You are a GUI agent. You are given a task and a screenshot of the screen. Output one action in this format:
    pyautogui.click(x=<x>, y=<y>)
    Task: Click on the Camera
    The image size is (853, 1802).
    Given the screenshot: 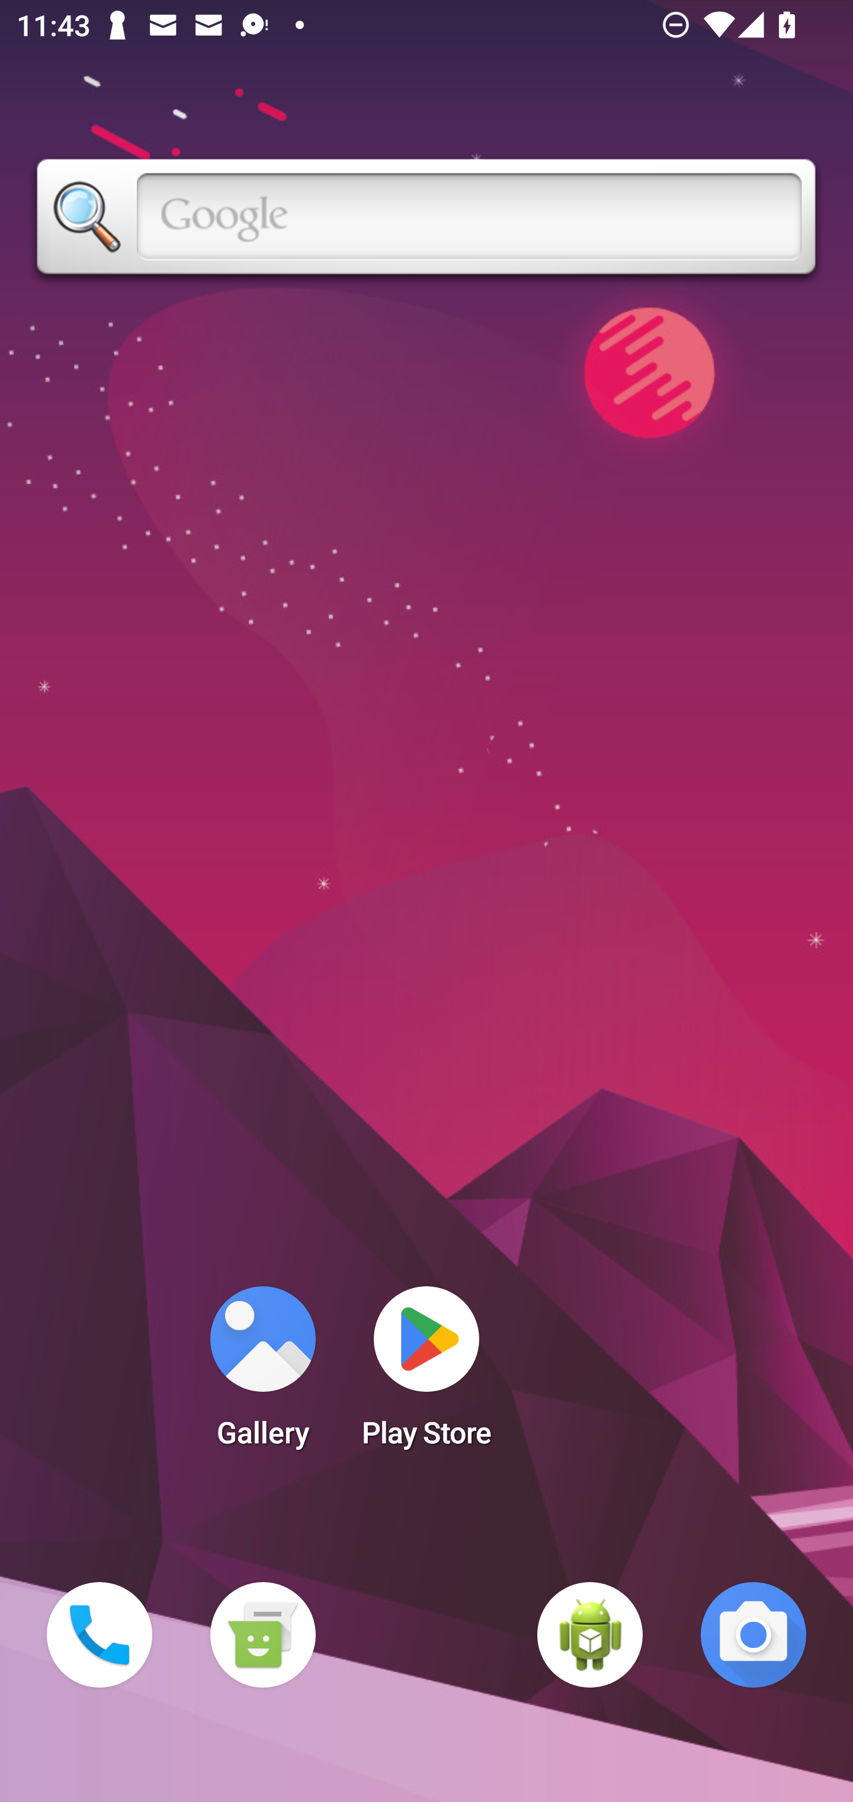 What is the action you would take?
    pyautogui.click(x=753, y=1635)
    